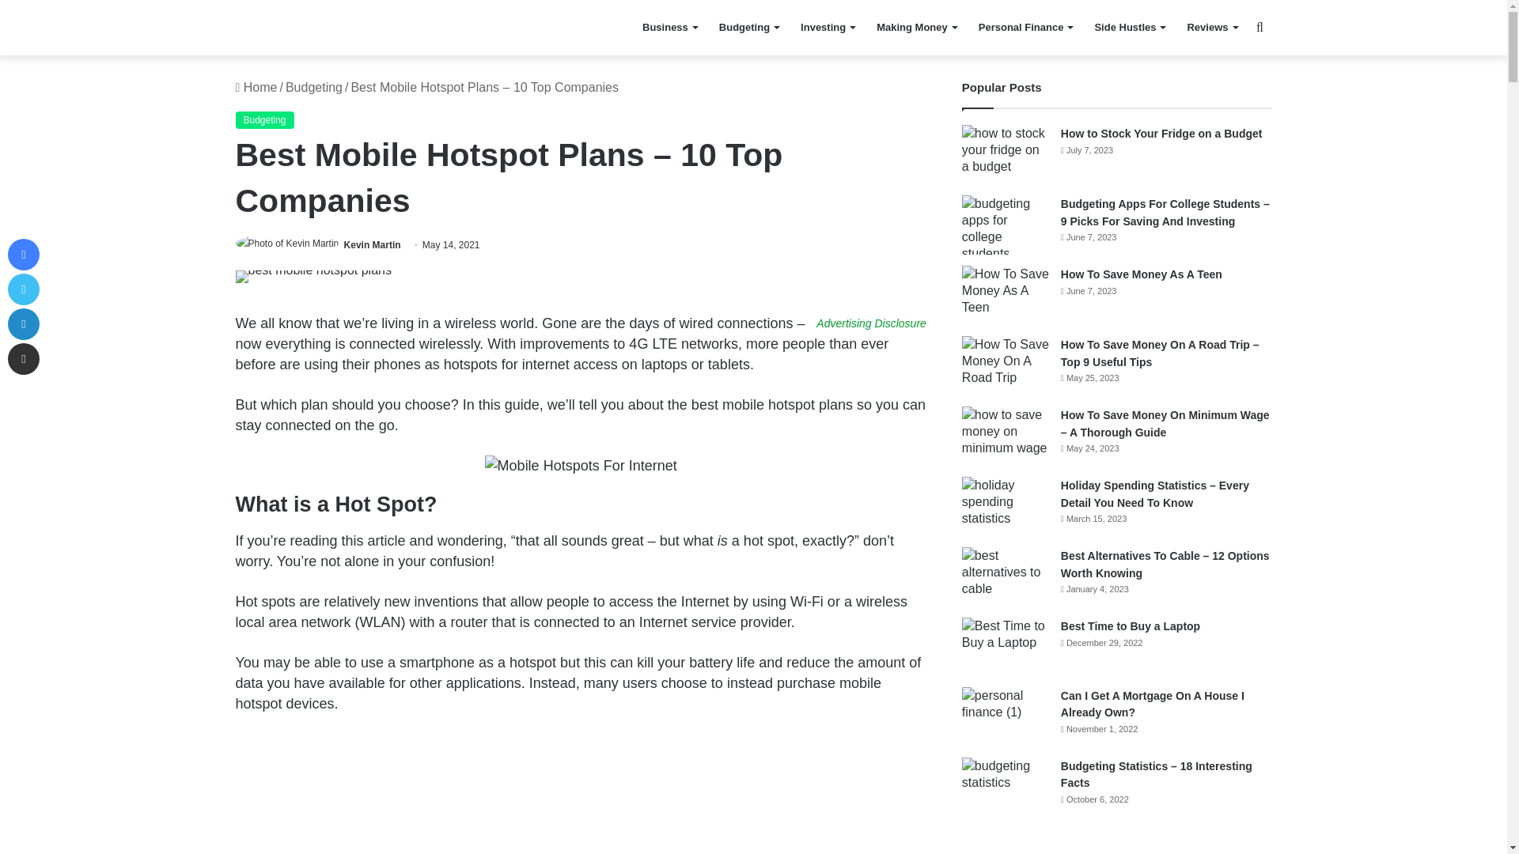  Describe the element at coordinates (23, 289) in the screenshot. I see `Twitter` at that location.